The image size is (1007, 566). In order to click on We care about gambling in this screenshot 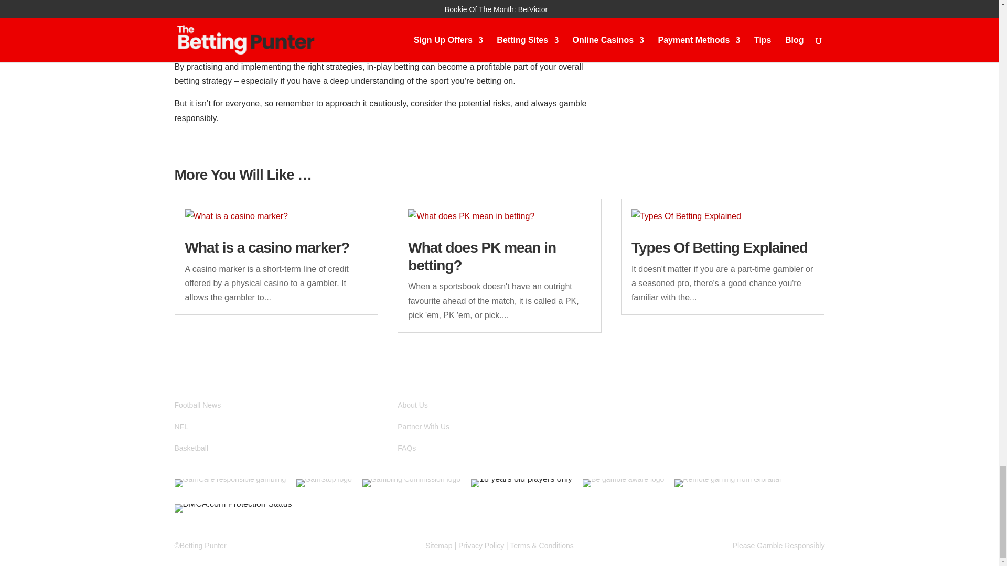, I will do `click(230, 483)`.